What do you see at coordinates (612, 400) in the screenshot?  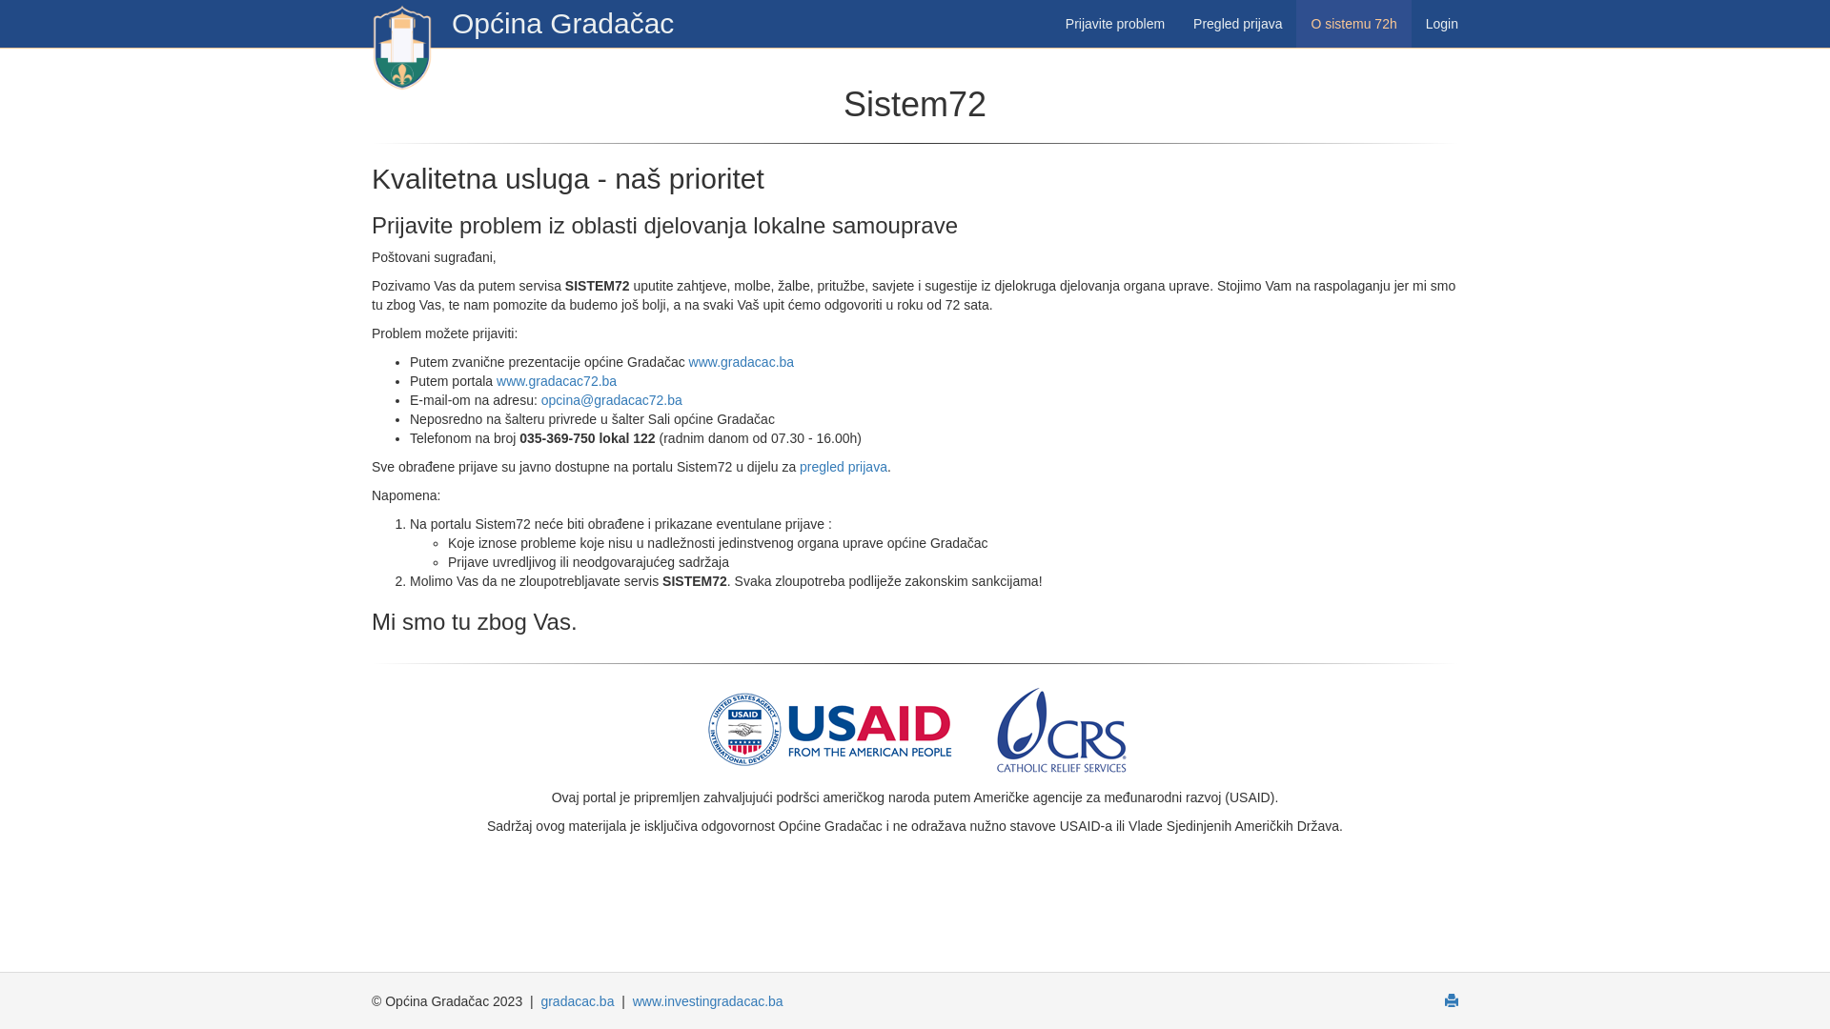 I see `opcina@gradacac72.ba` at bounding box center [612, 400].